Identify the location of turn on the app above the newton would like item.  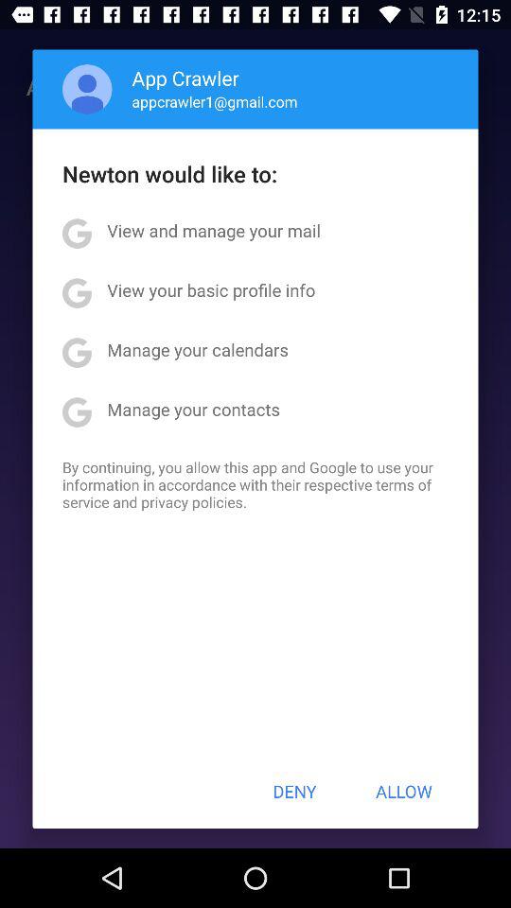
(214, 101).